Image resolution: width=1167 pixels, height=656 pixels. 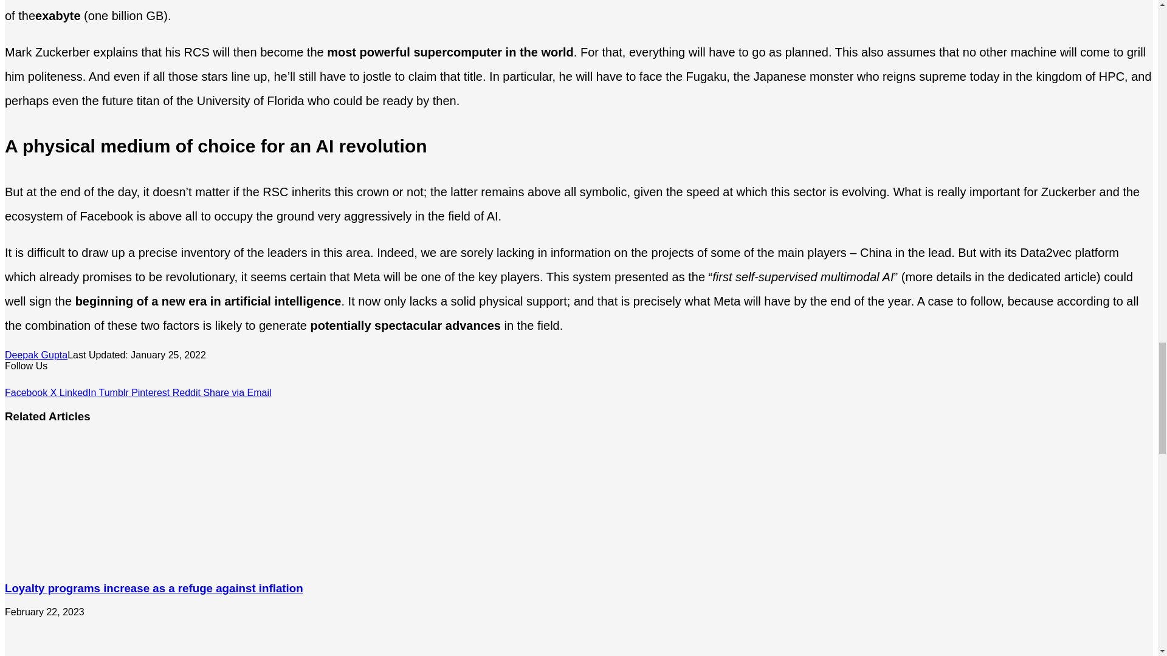 What do you see at coordinates (27, 392) in the screenshot?
I see `Facebook` at bounding box center [27, 392].